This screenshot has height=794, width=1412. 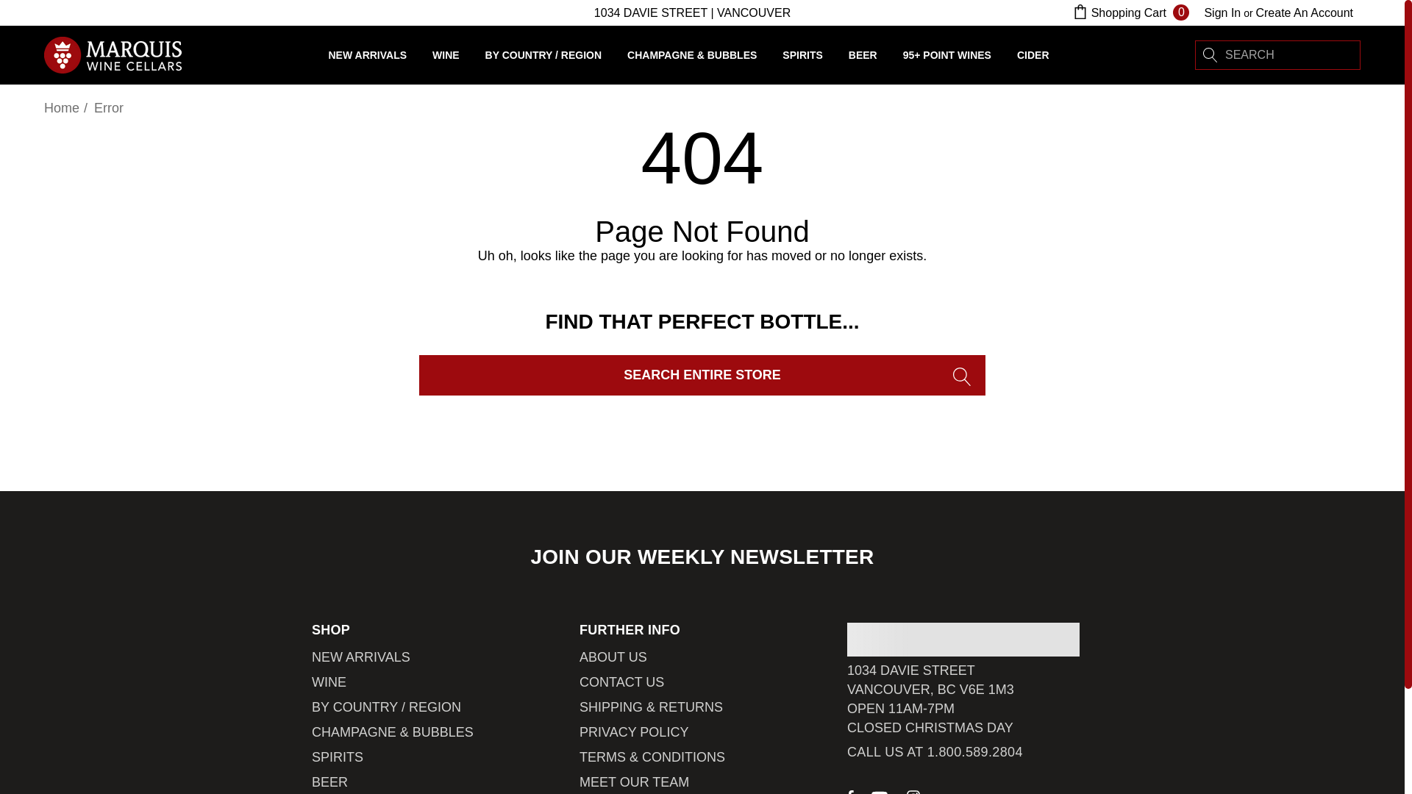 What do you see at coordinates (1303, 12) in the screenshot?
I see `Create An Account` at bounding box center [1303, 12].